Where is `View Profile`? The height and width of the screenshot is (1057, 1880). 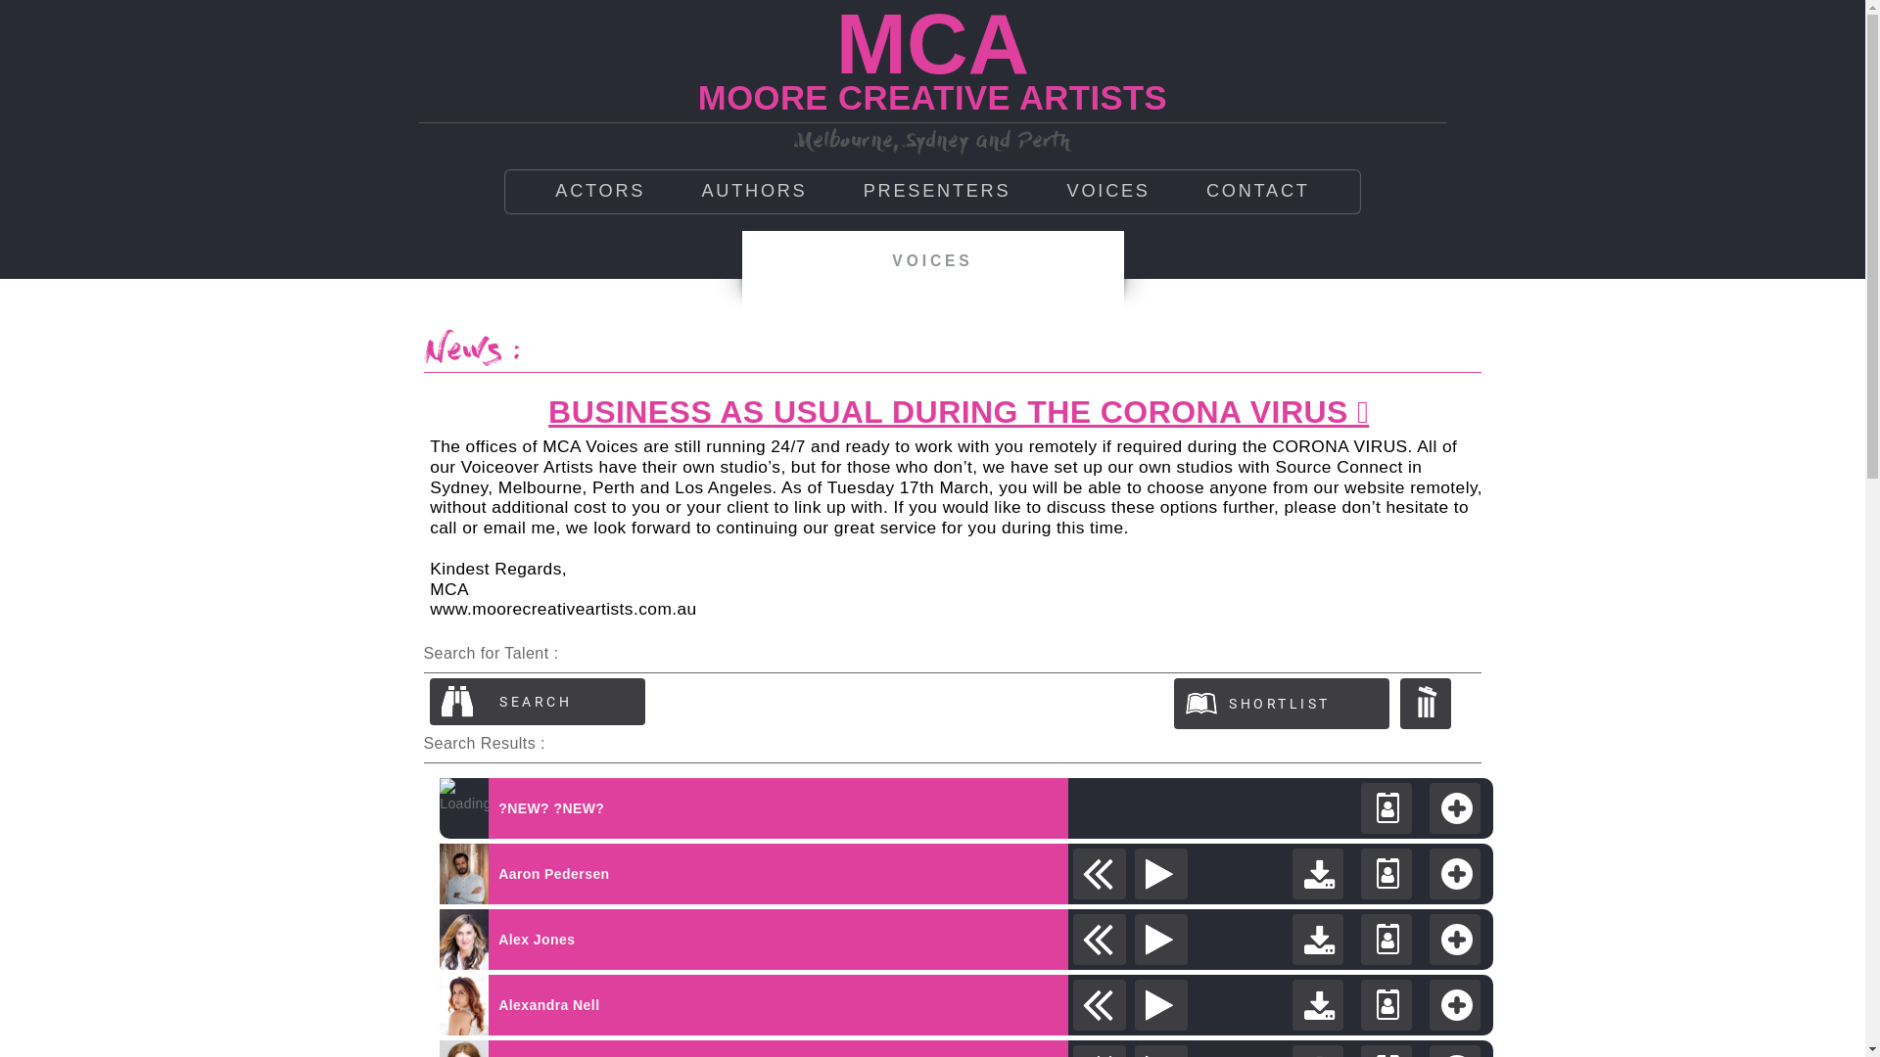 View Profile is located at coordinates (1386, 940).